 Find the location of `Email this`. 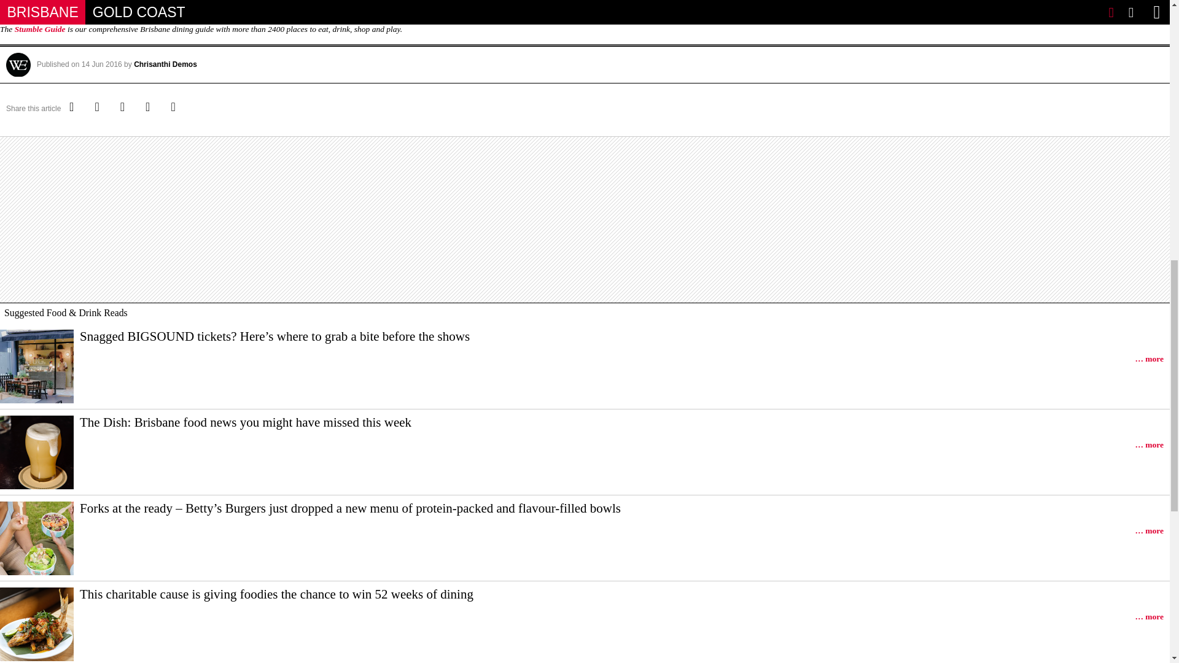

Email this is located at coordinates (150, 108).